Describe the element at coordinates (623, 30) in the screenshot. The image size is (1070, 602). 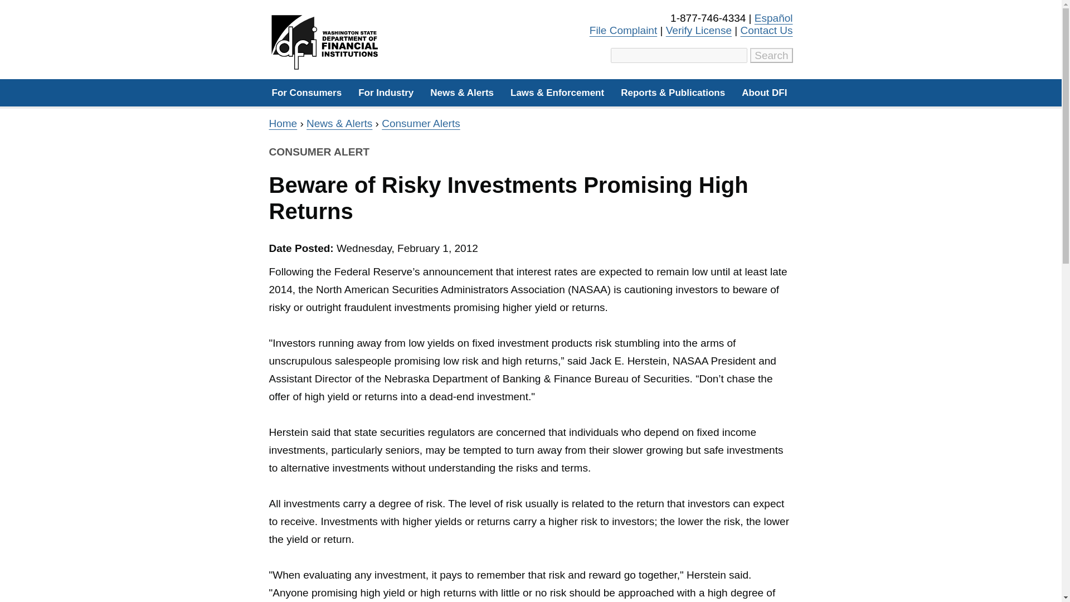
I see `File Complaint` at that location.